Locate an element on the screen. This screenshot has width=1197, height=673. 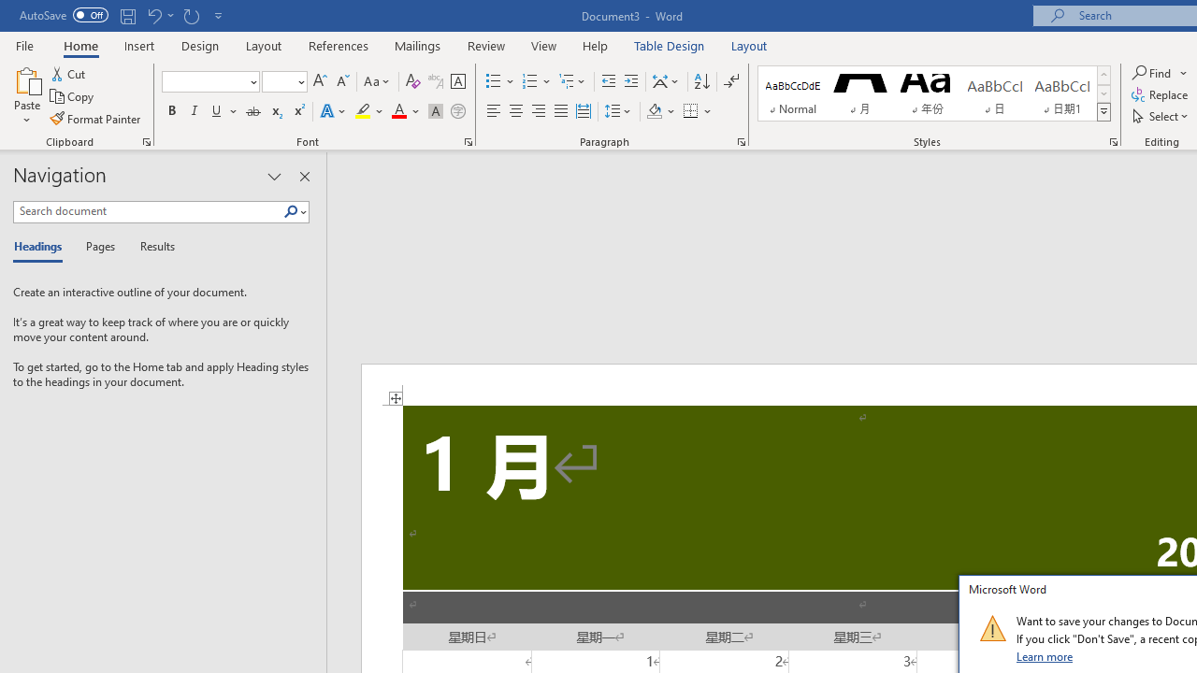
Font Color is located at coordinates (406, 112).